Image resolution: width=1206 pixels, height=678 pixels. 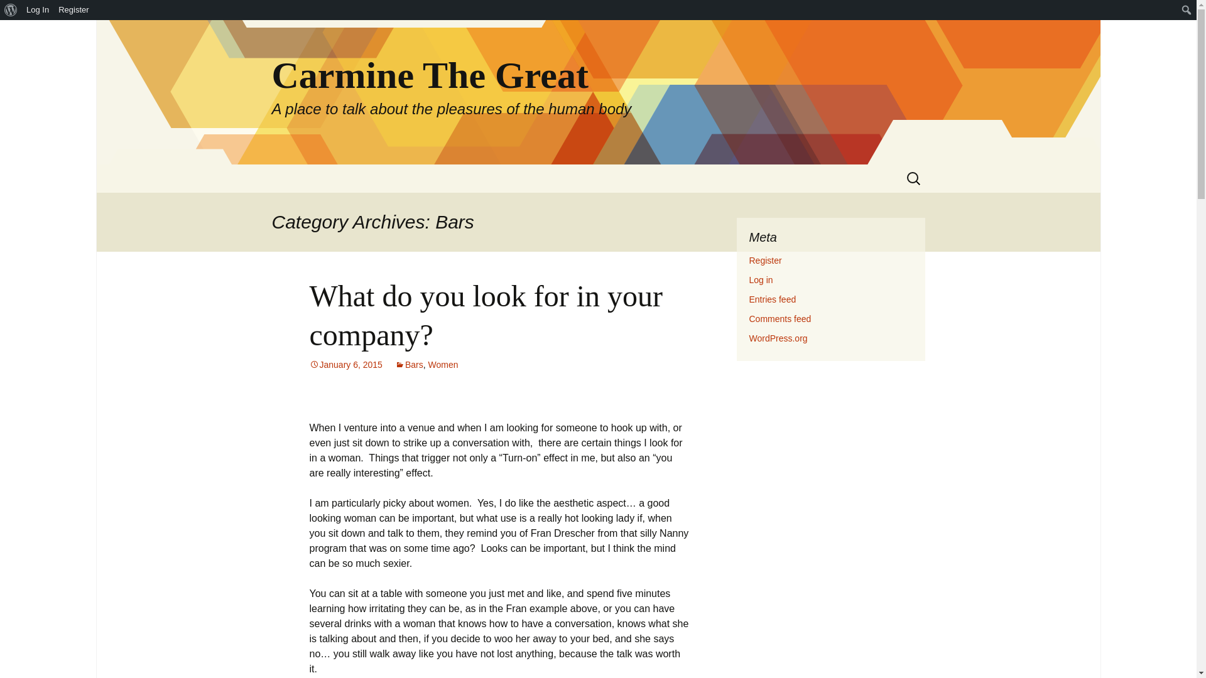 I want to click on Register, so click(x=765, y=261).